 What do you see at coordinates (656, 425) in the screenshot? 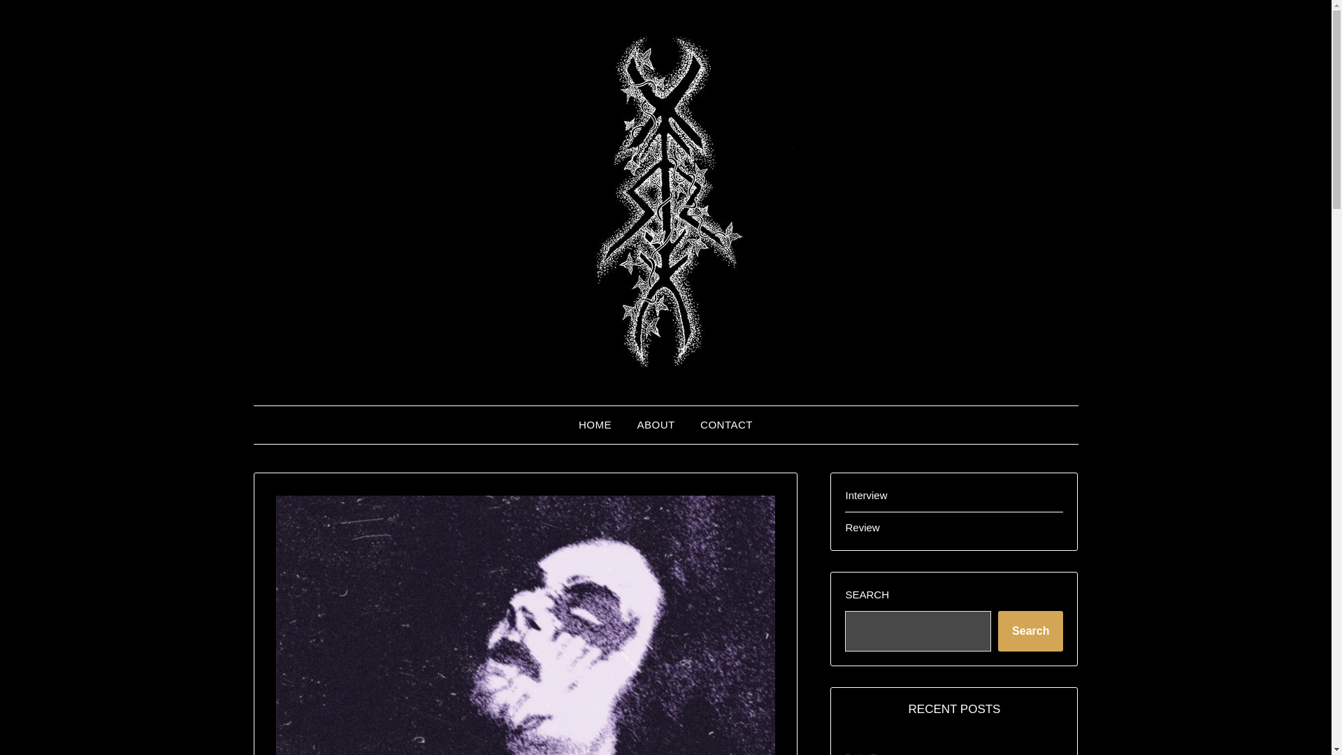
I see `ABOUT` at bounding box center [656, 425].